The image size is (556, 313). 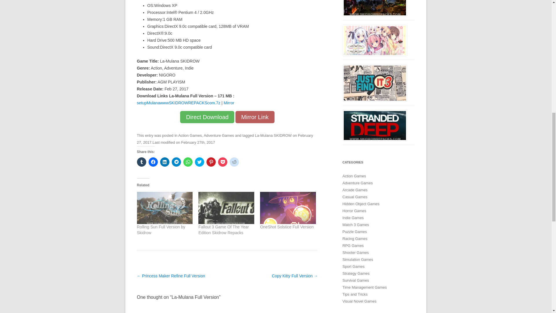 I want to click on 8:37 pm, so click(x=225, y=139).